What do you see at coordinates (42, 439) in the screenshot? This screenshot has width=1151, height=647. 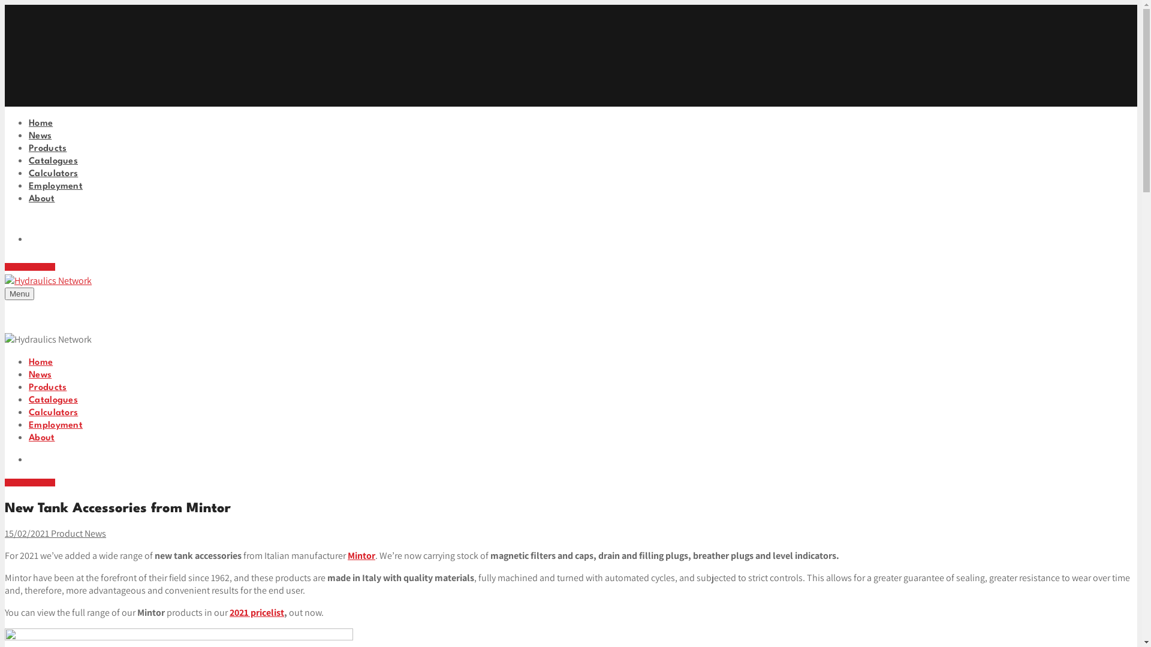 I see `About` at bounding box center [42, 439].